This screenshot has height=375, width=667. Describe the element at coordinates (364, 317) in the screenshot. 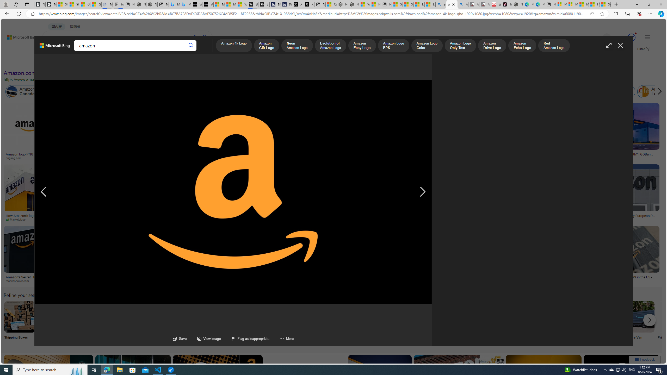

I see `Amazon Mini TV` at that location.